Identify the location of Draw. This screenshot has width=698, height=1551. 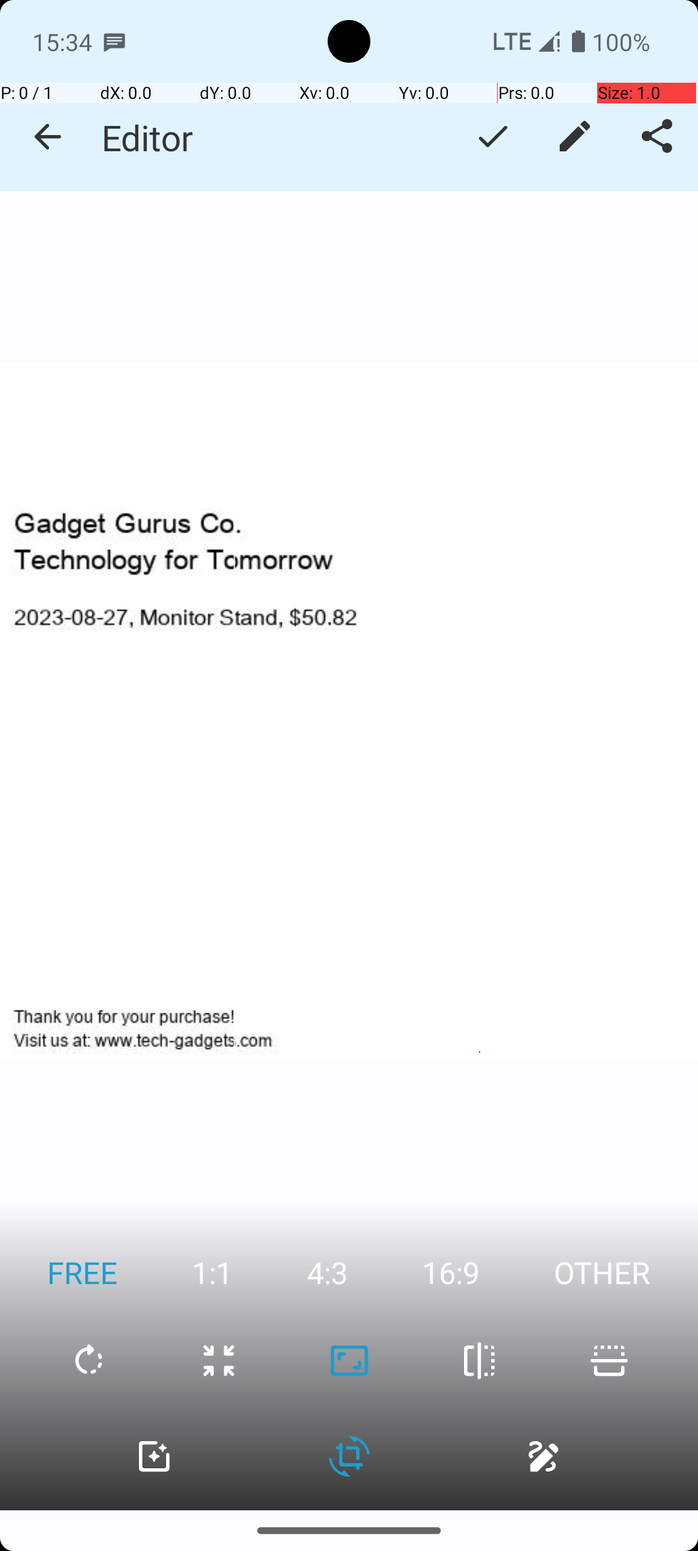
(544, 1457).